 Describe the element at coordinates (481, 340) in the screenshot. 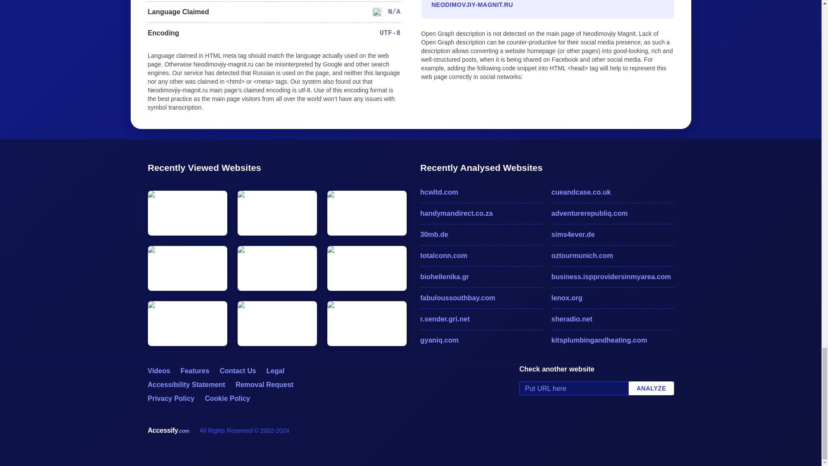

I see `gyaniq.com` at that location.